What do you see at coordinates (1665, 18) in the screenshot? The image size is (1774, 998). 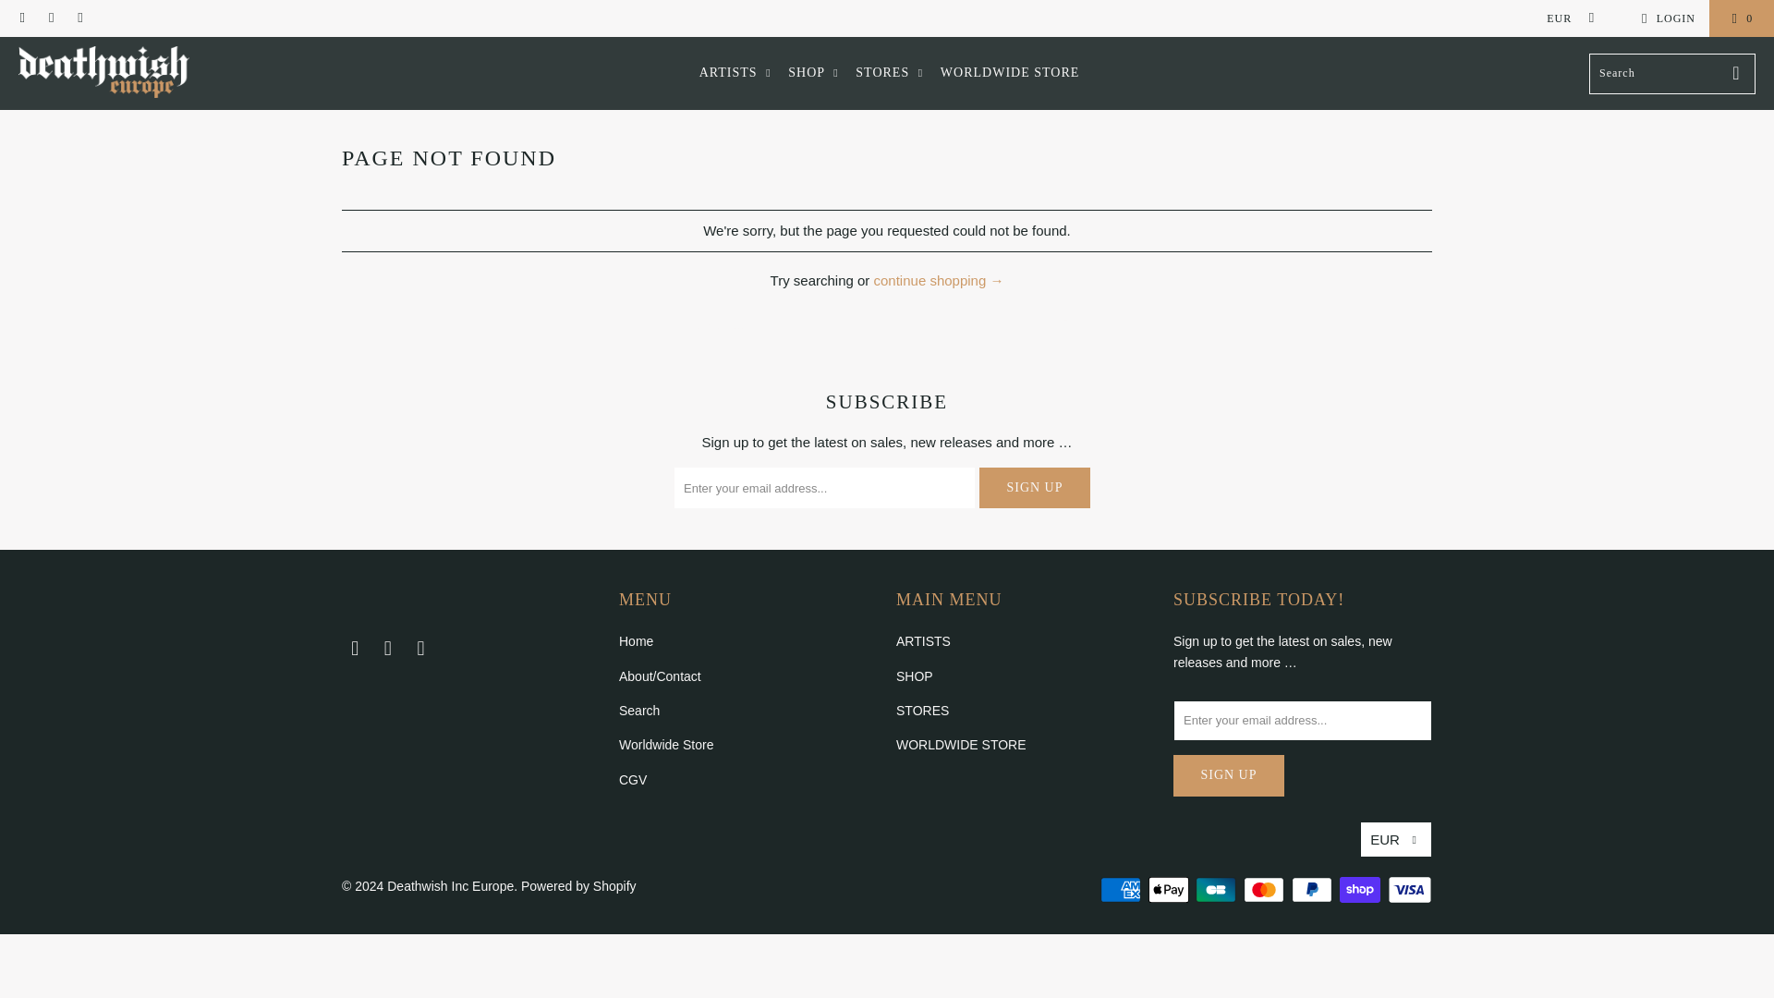 I see `My Account ` at bounding box center [1665, 18].